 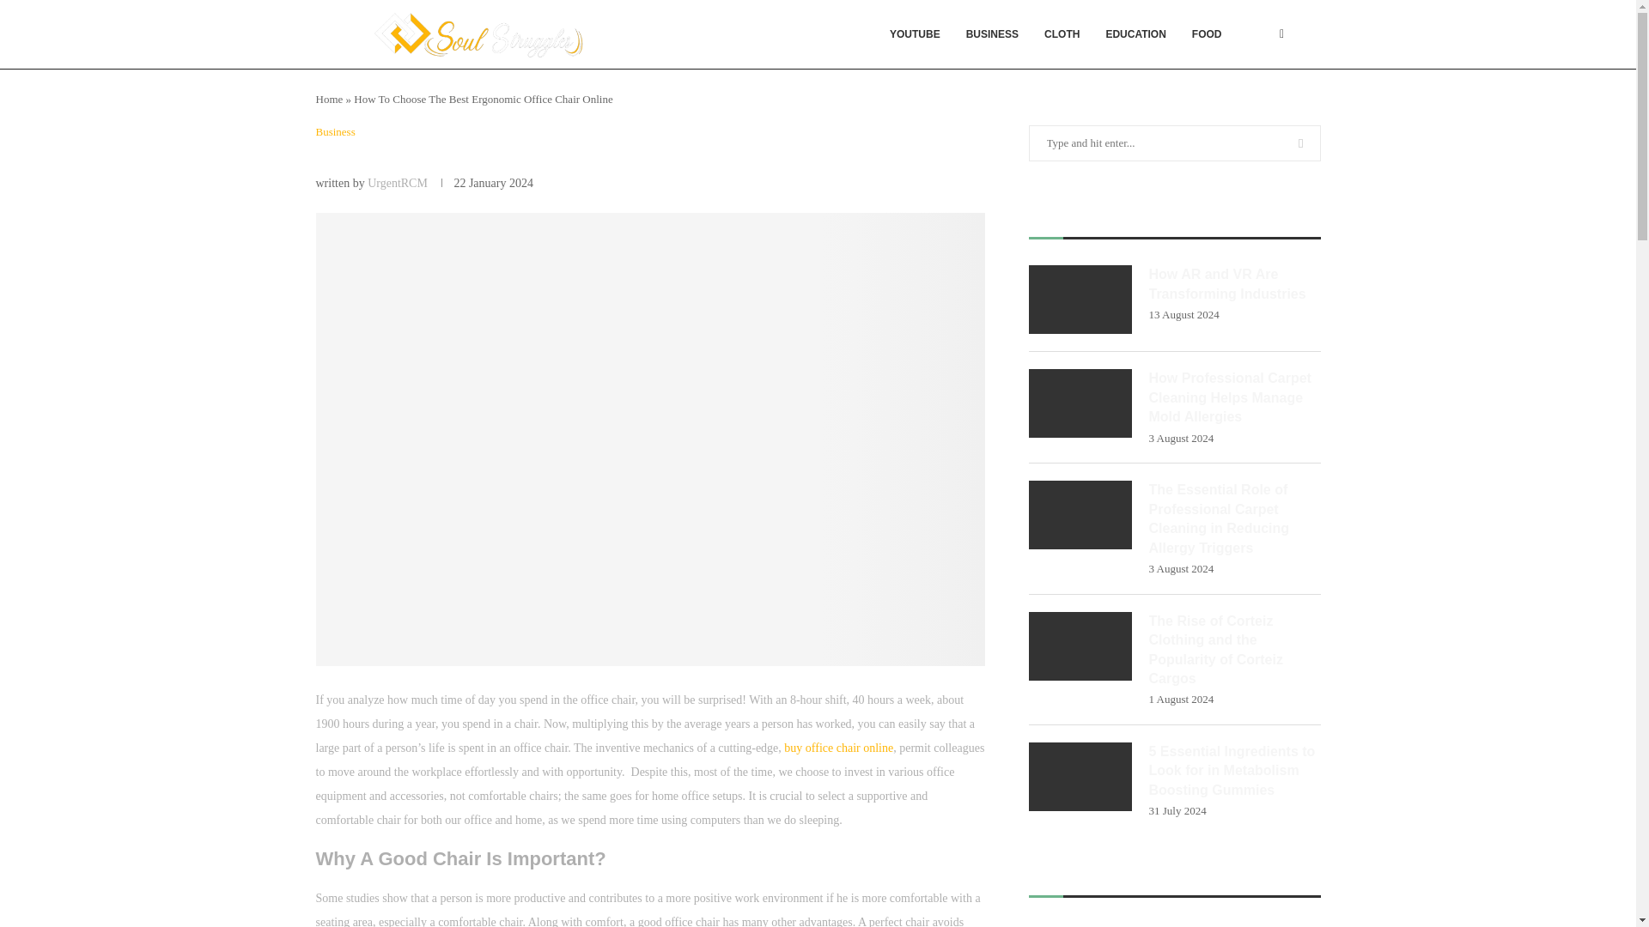 What do you see at coordinates (397, 184) in the screenshot?
I see `UrgentRCM` at bounding box center [397, 184].